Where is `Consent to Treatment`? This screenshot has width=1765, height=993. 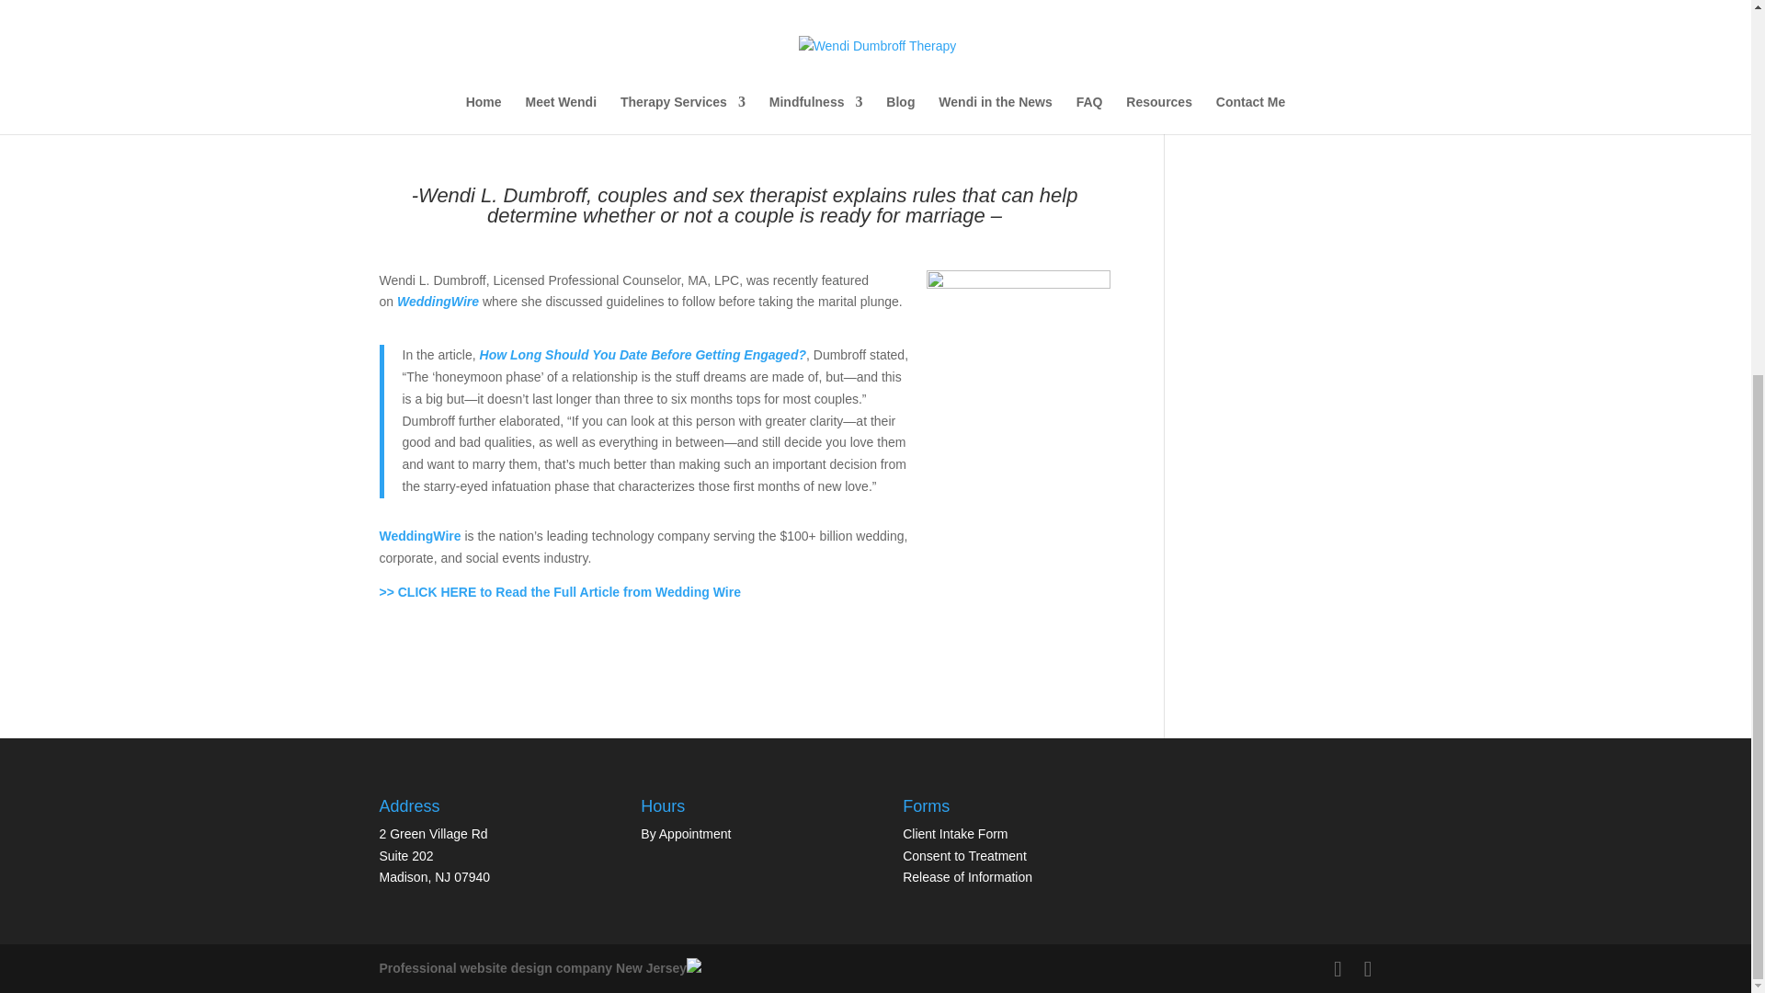
Consent to Treatment is located at coordinates (964, 855).